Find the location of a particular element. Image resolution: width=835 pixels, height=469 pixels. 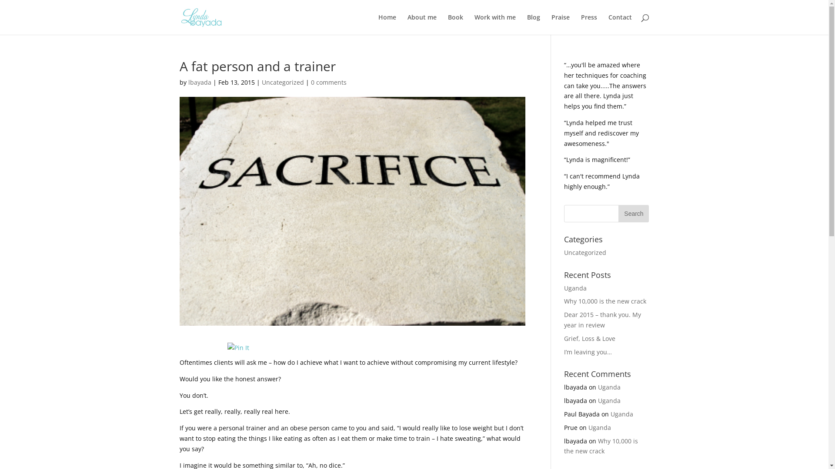

Home is located at coordinates (387, 24).